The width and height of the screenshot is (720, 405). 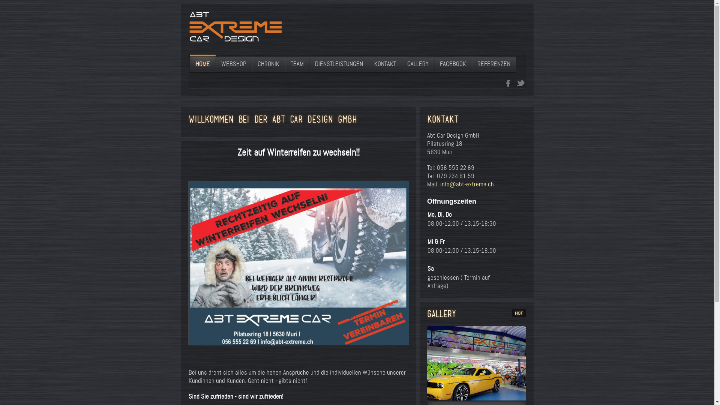 What do you see at coordinates (233, 64) in the screenshot?
I see `WEBSHOP` at bounding box center [233, 64].